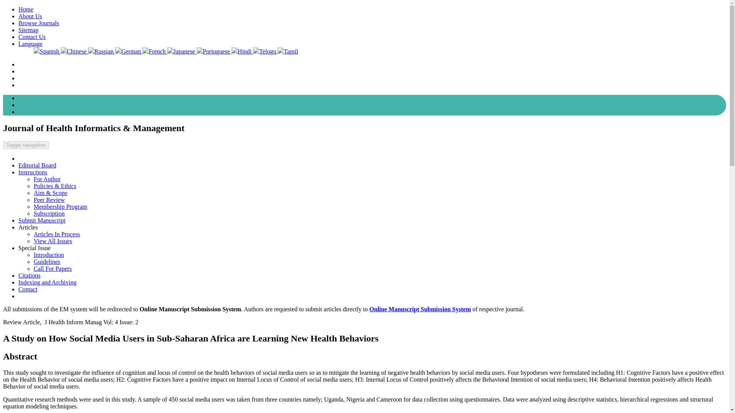 The height and width of the screenshot is (413, 735). Describe the element at coordinates (155, 51) in the screenshot. I see `French` at that location.